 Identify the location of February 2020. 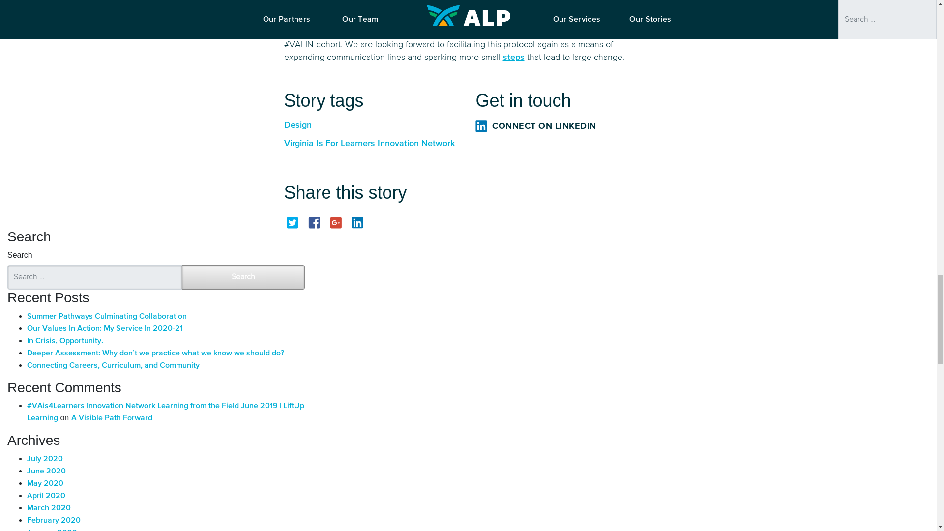
(54, 520).